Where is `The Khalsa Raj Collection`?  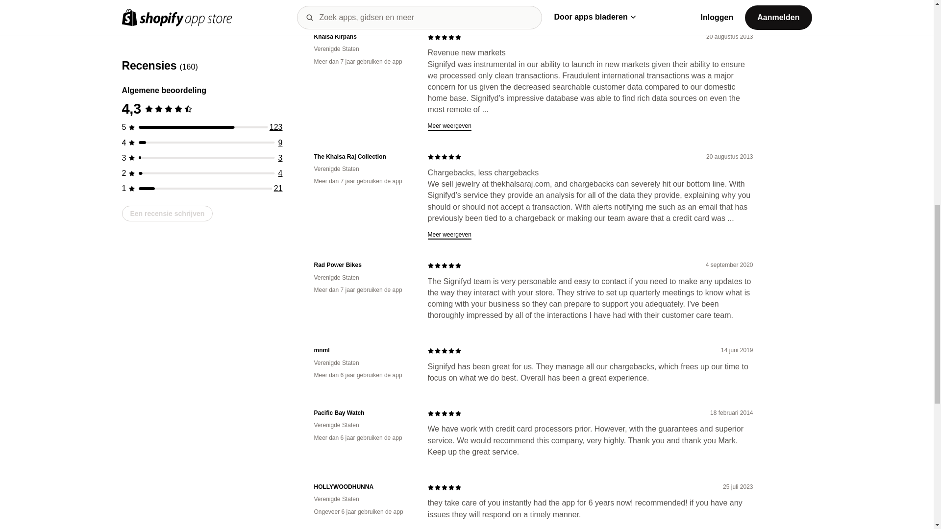
The Khalsa Raj Collection is located at coordinates (363, 157).